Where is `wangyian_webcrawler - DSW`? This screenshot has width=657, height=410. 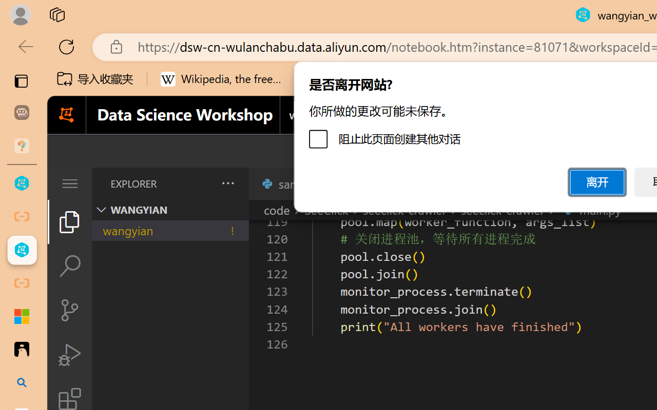
wangyian_webcrawler - DSW is located at coordinates (22, 250).